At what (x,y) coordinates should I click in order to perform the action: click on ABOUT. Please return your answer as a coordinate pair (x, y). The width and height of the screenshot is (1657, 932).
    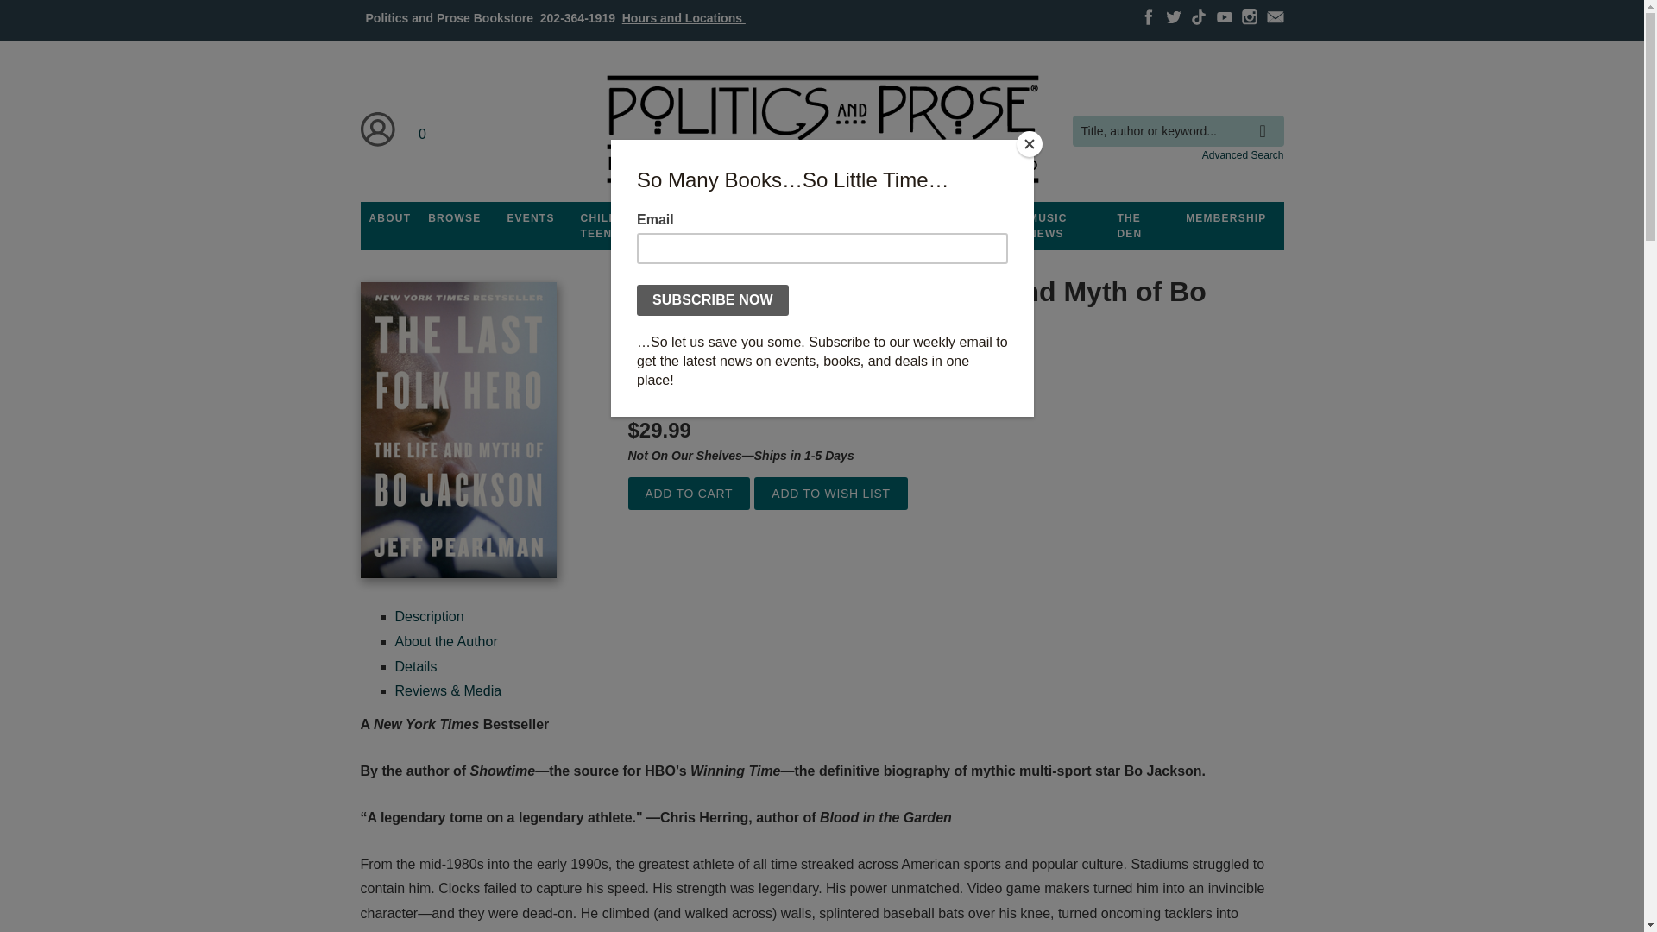
    Looking at the image, I should click on (390, 218).